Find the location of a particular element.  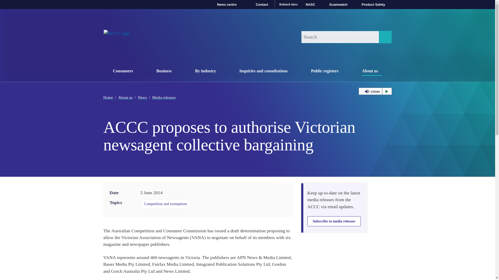

Contact is located at coordinates (116, 37).